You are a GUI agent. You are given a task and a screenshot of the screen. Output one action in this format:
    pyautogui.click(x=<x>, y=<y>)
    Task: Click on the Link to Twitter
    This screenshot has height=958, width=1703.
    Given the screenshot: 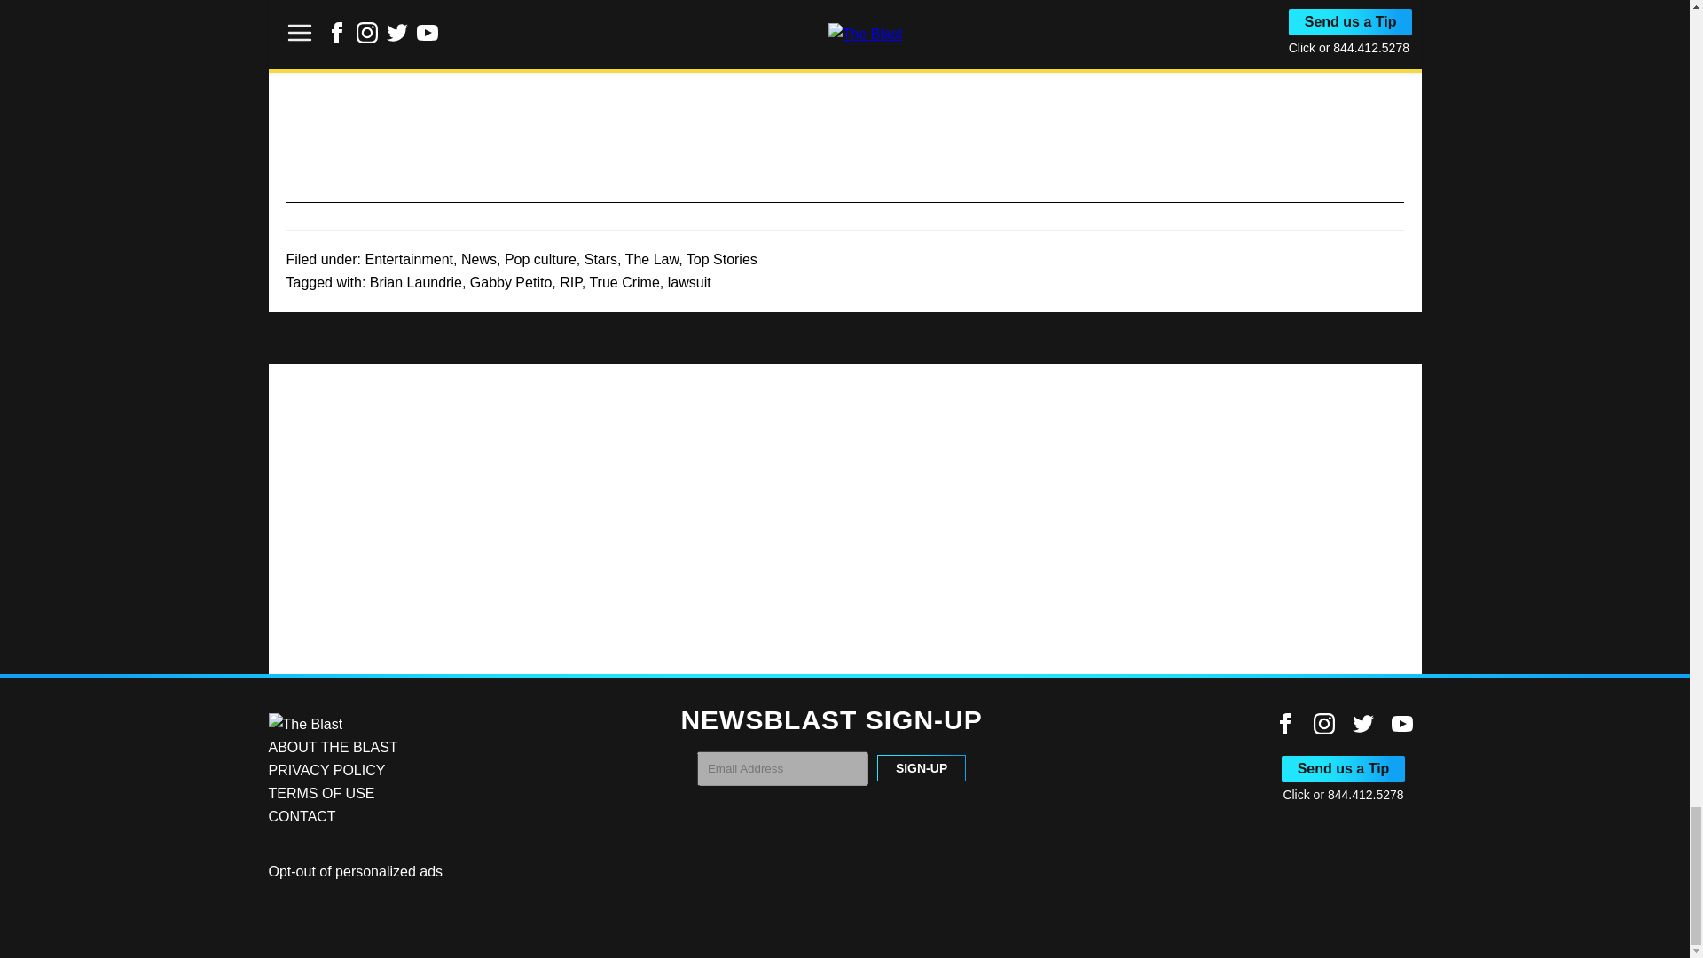 What is the action you would take?
    pyautogui.click(x=1362, y=724)
    